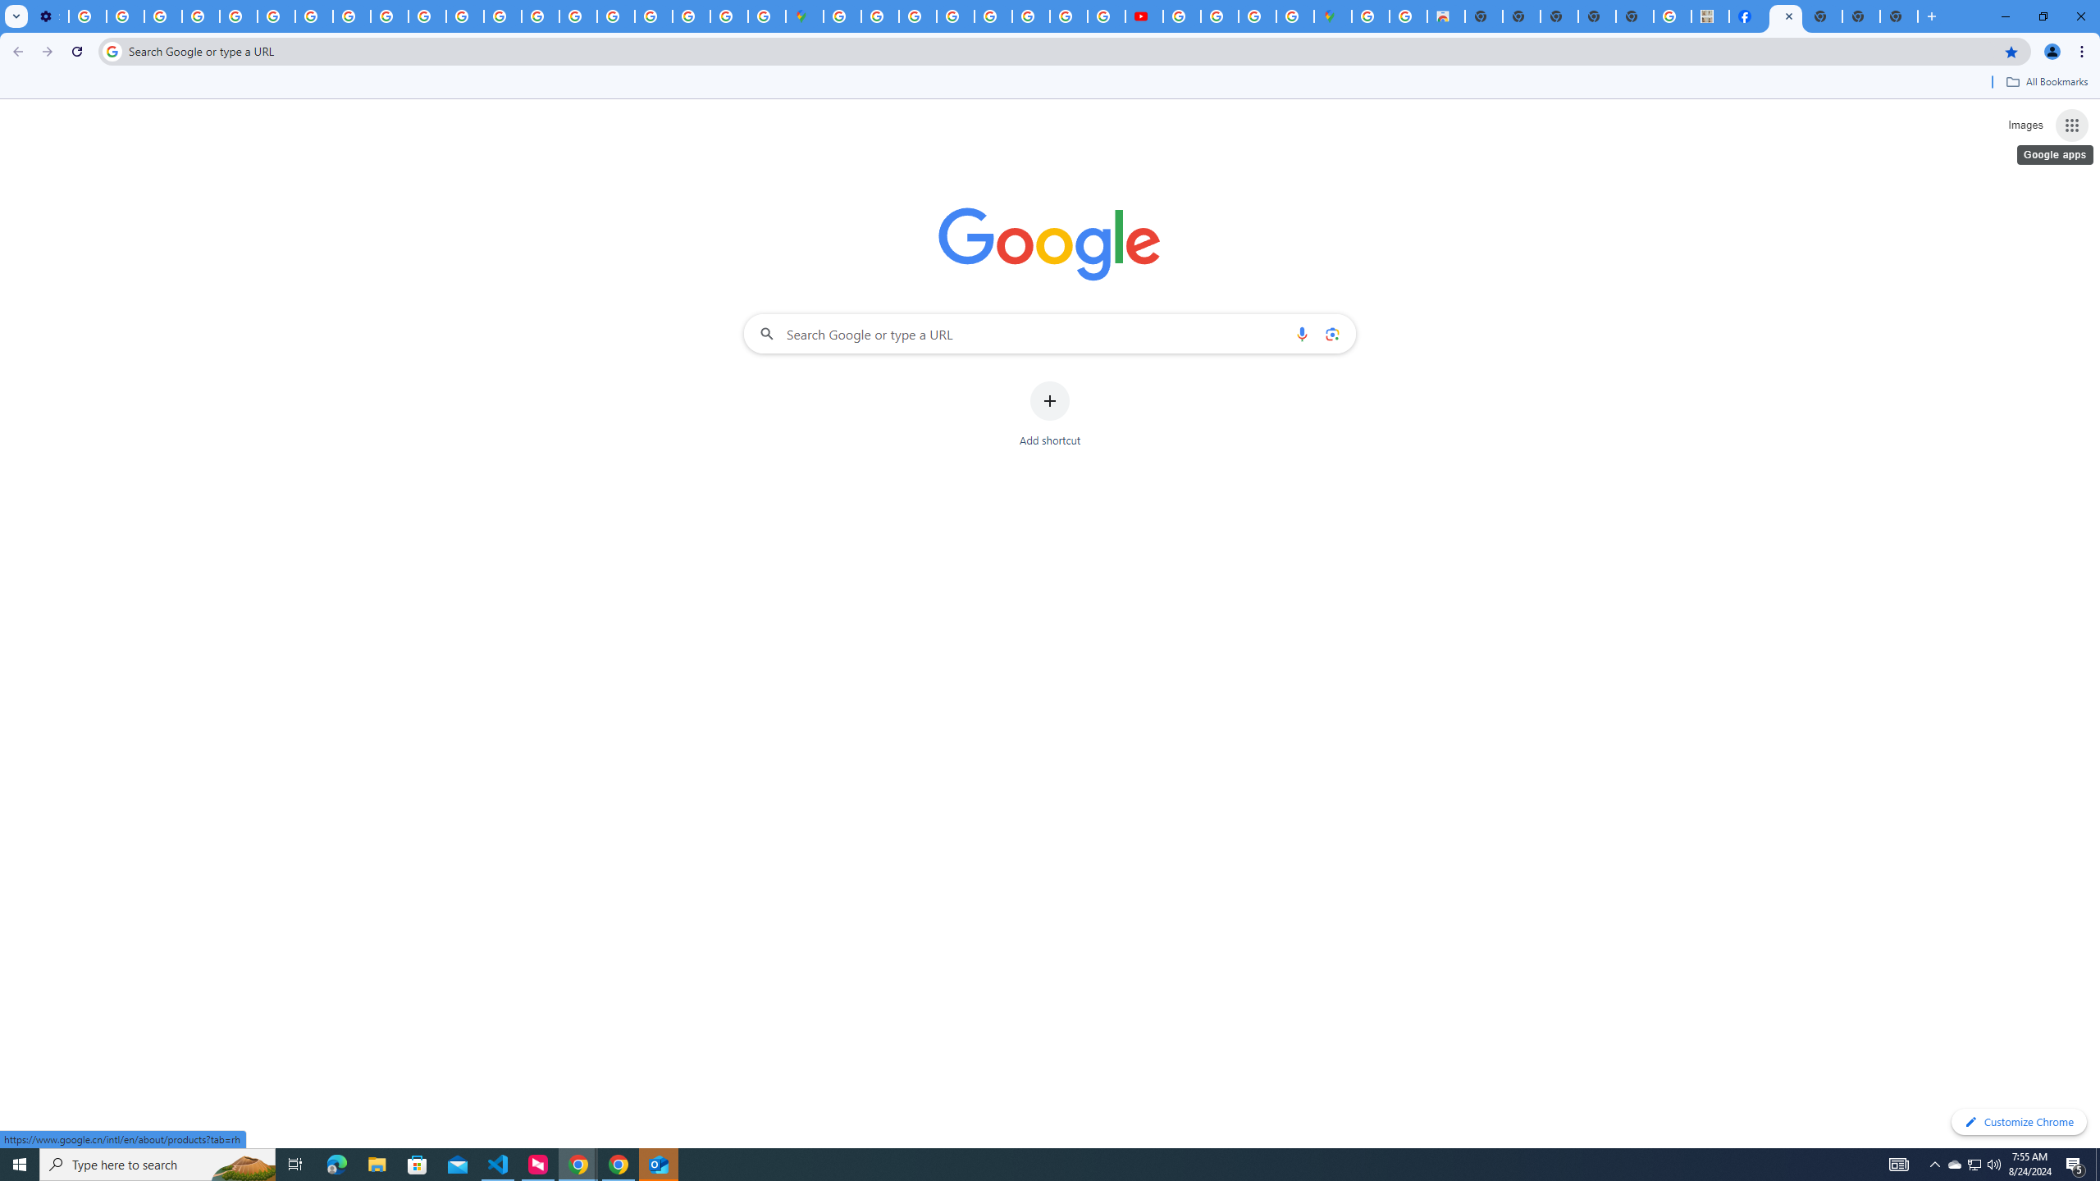  Describe the element at coordinates (1445, 16) in the screenshot. I see `Chrome Web Store - Shopping` at that location.